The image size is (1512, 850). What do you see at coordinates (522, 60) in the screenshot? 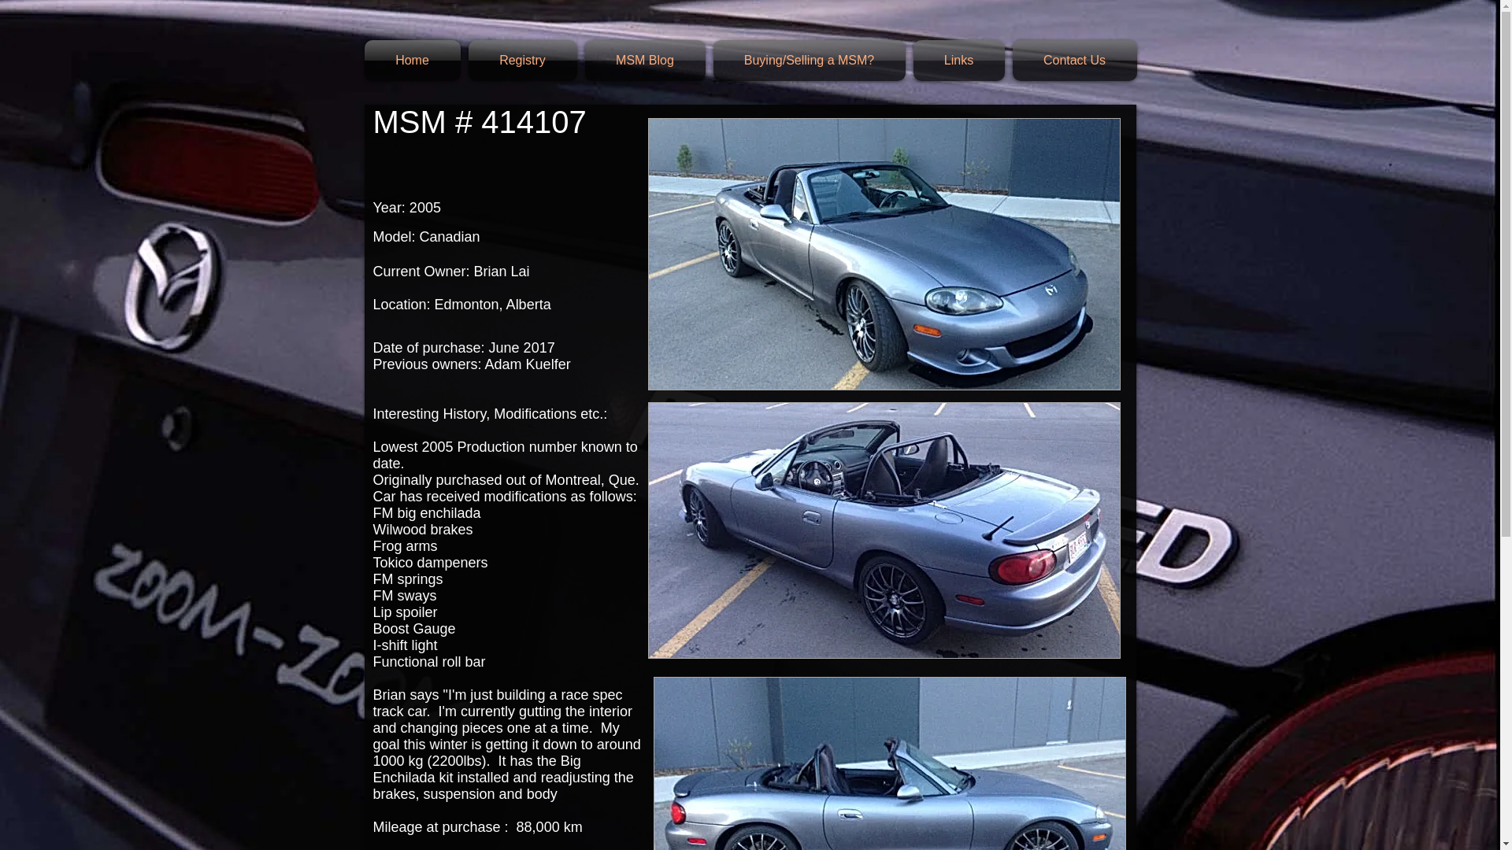
I see `Registry` at bounding box center [522, 60].